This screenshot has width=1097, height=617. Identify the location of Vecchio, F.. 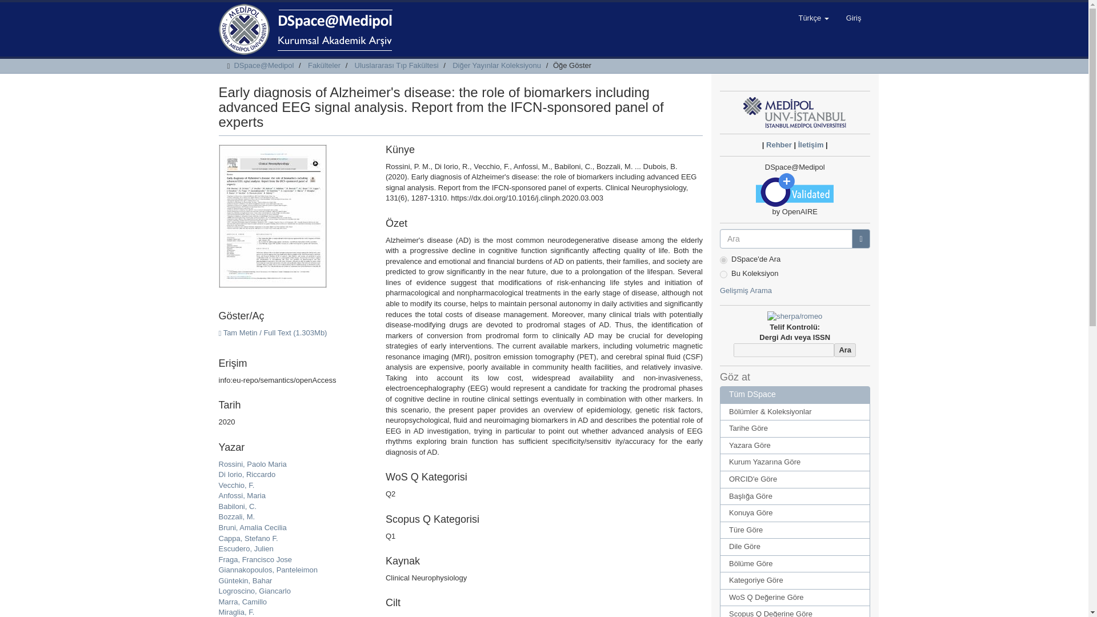
(237, 486).